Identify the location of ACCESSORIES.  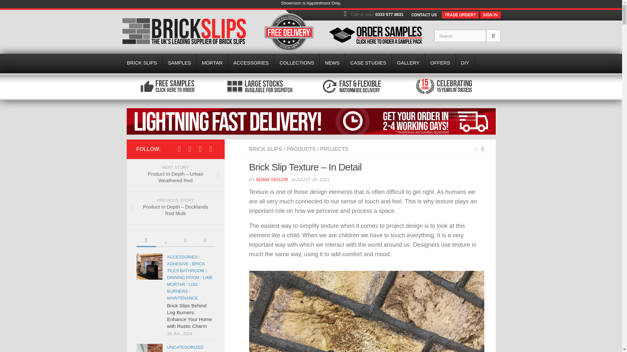
(251, 63).